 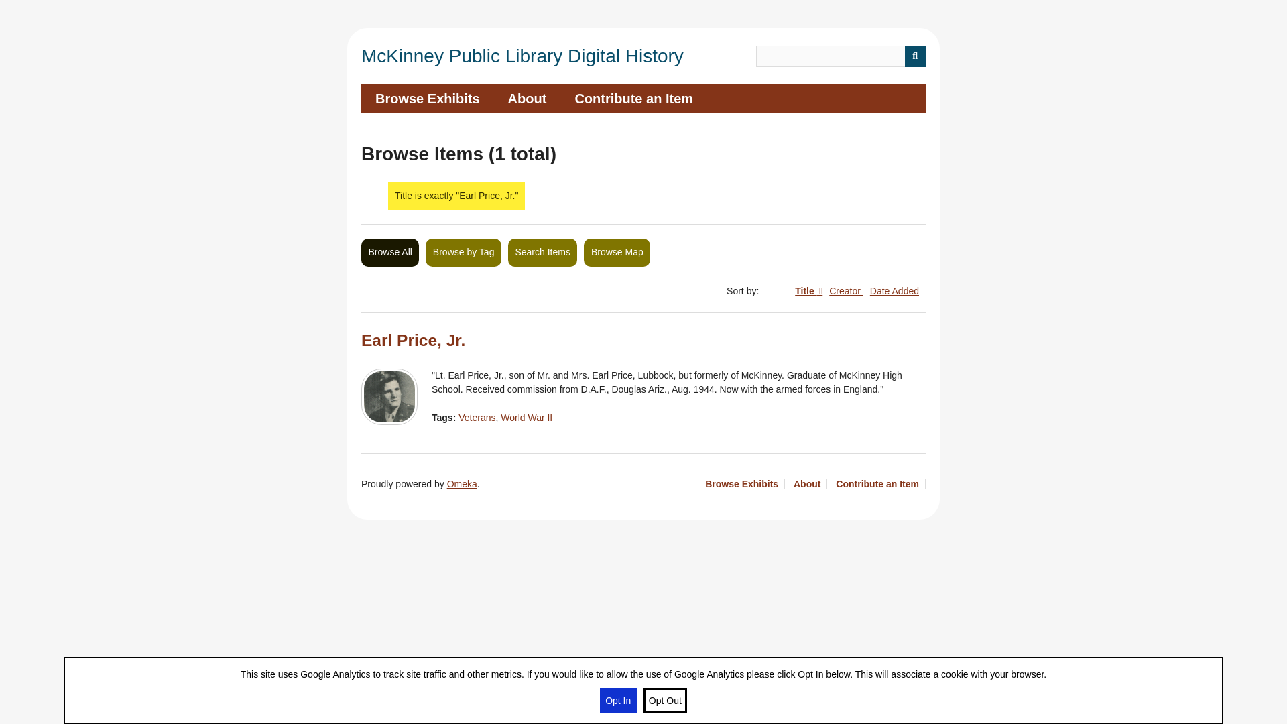 I want to click on Browse All, so click(x=390, y=253).